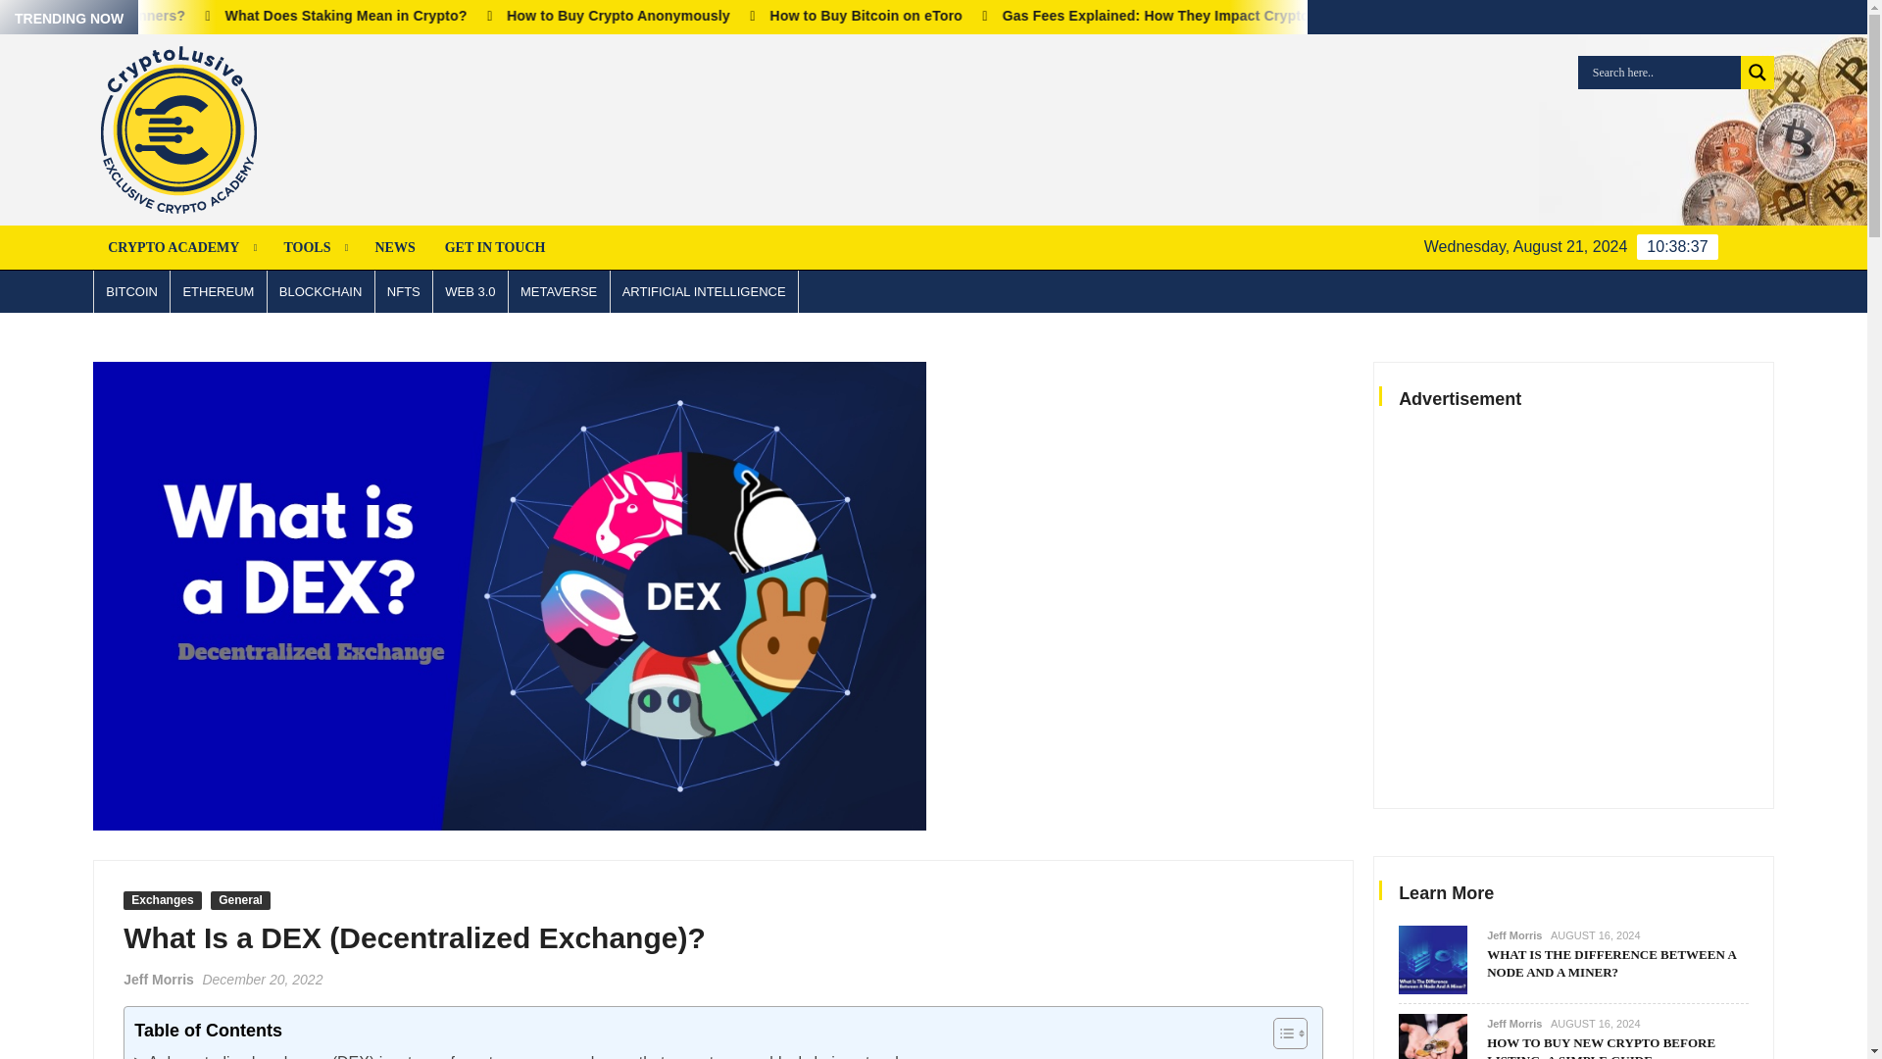  I want to click on Which Cryptocurrency is Best for Beginners?, so click(316, 15).